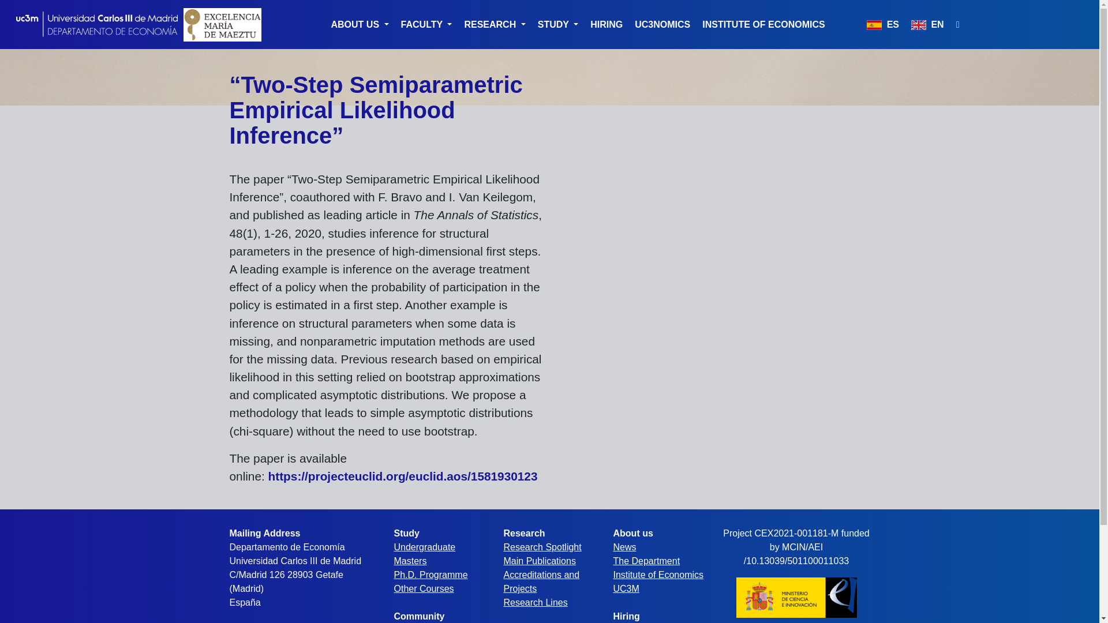 Image resolution: width=1108 pixels, height=623 pixels. I want to click on RESEARCH, so click(494, 24).